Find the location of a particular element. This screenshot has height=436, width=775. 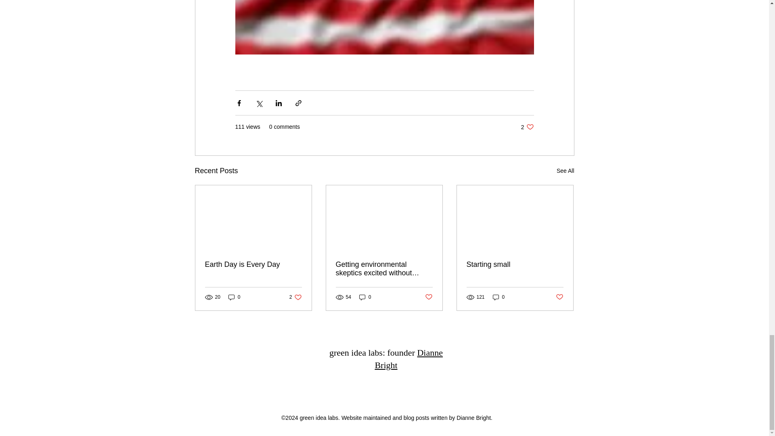

See All is located at coordinates (515, 264).